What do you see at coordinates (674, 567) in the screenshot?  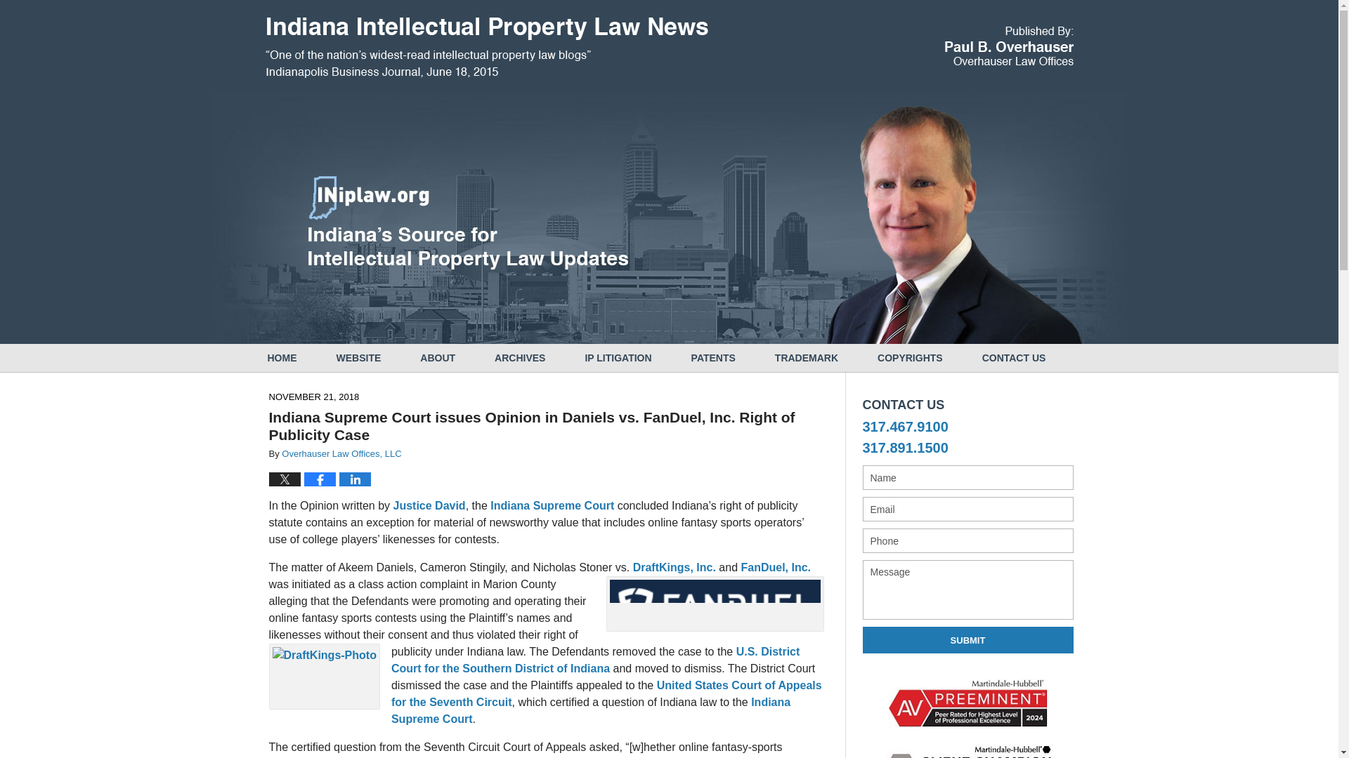 I see `DraftKings, Inc.` at bounding box center [674, 567].